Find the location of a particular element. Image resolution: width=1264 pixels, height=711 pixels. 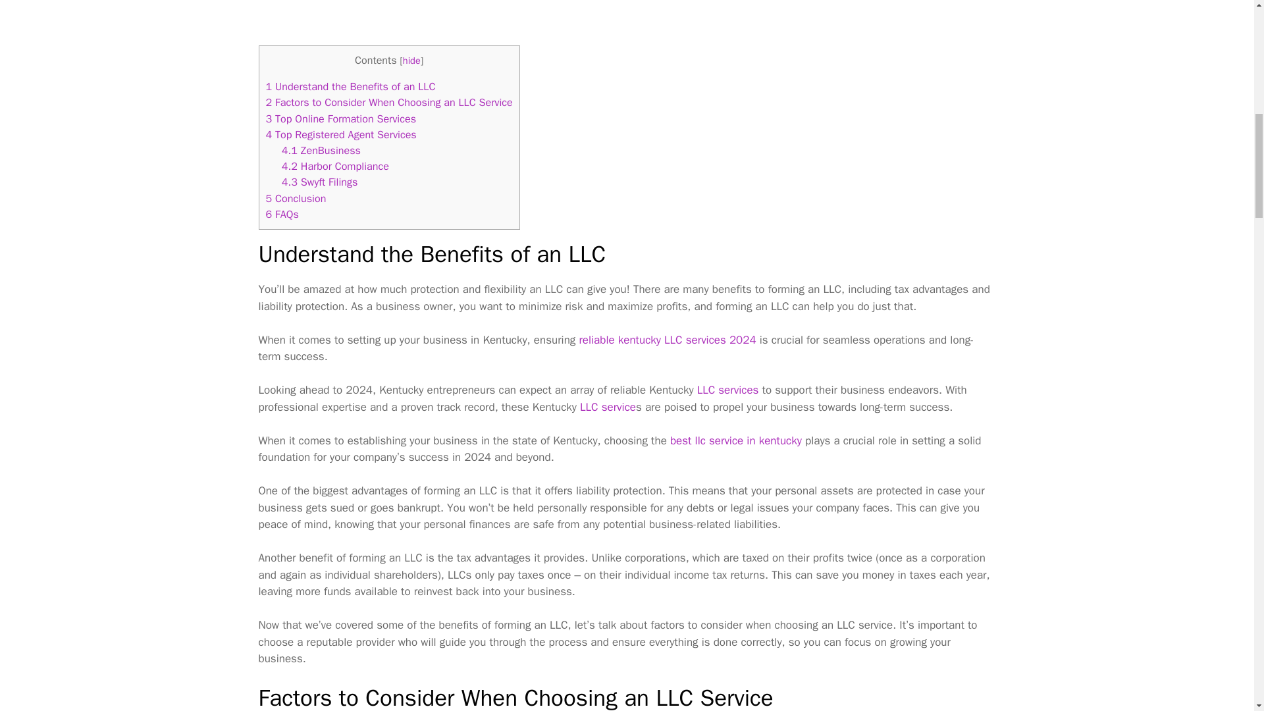

1 Understand the Benefits of an LLC is located at coordinates (350, 86).